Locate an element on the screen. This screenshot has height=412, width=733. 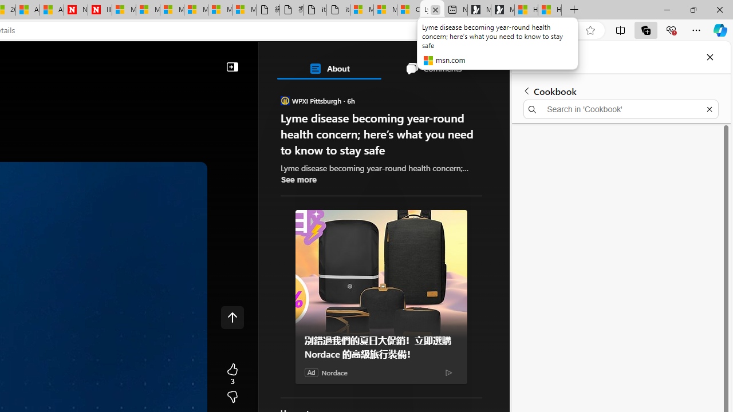
WPXI Pittsburgh is located at coordinates (285, 101).